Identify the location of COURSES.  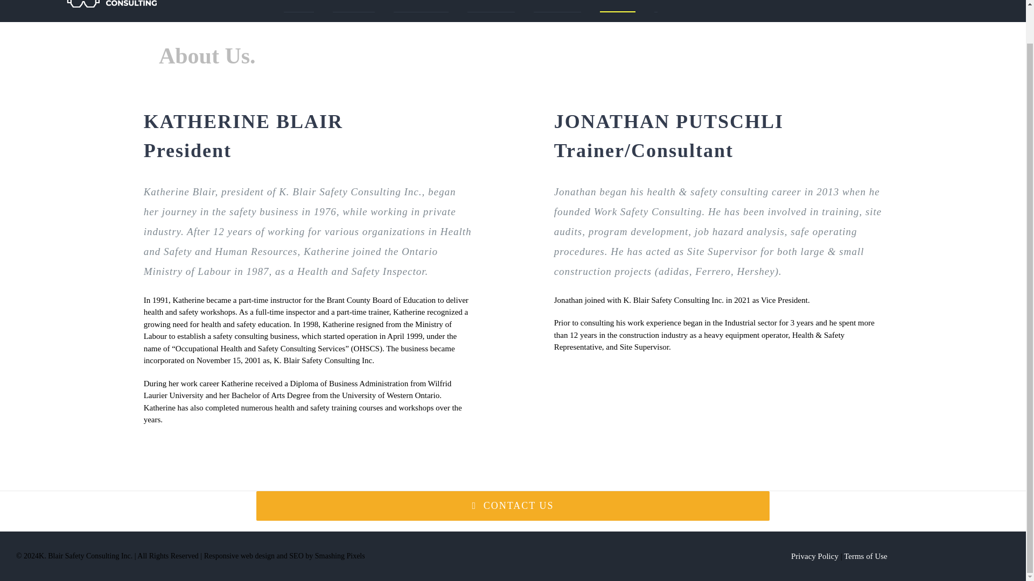
(421, 5).